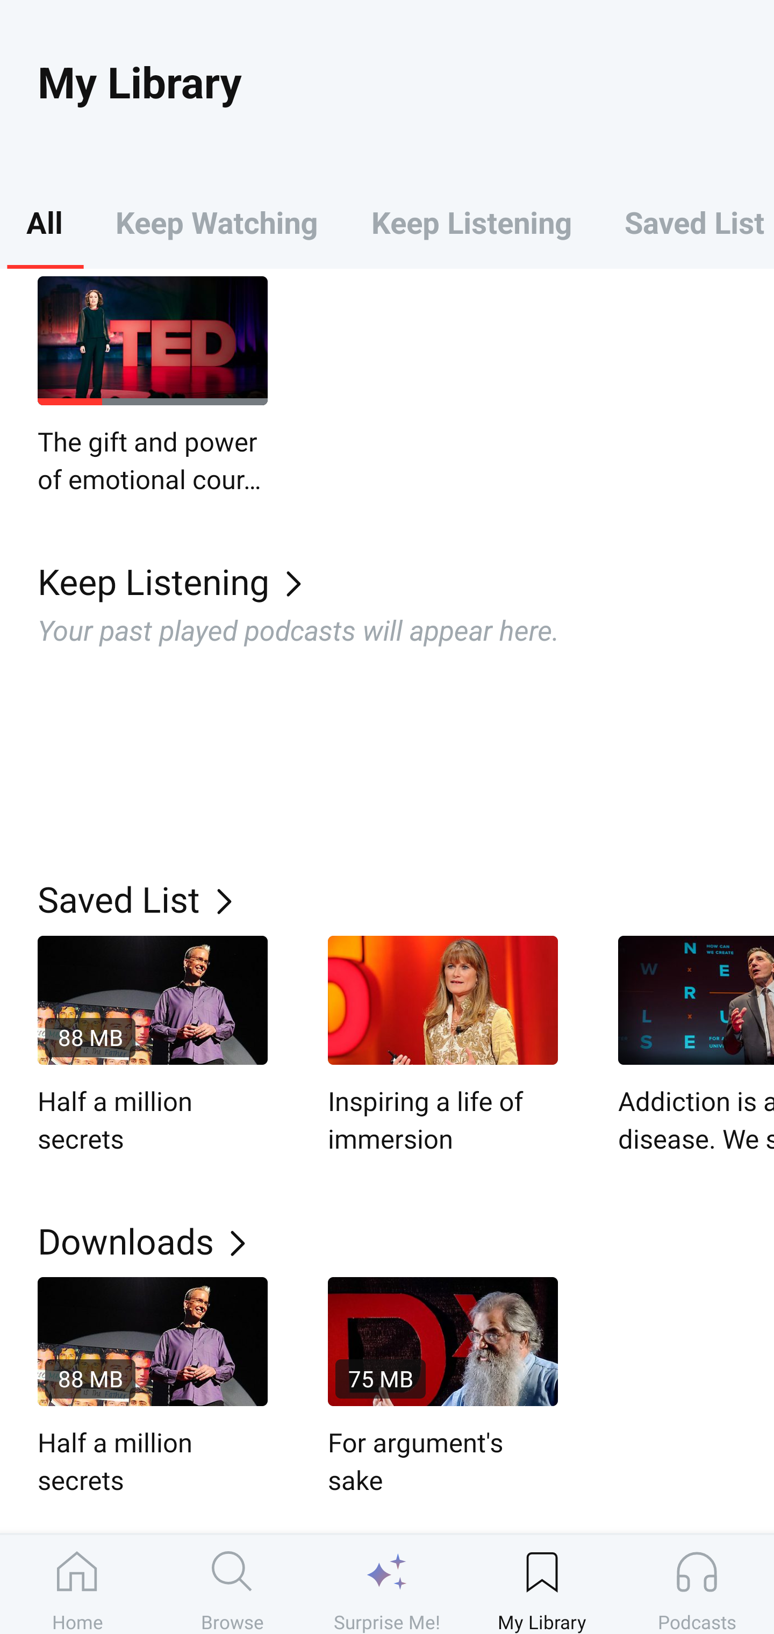 Image resolution: width=774 pixels, height=1634 pixels. What do you see at coordinates (153, 1046) in the screenshot?
I see `88 MB Half a million secrets` at bounding box center [153, 1046].